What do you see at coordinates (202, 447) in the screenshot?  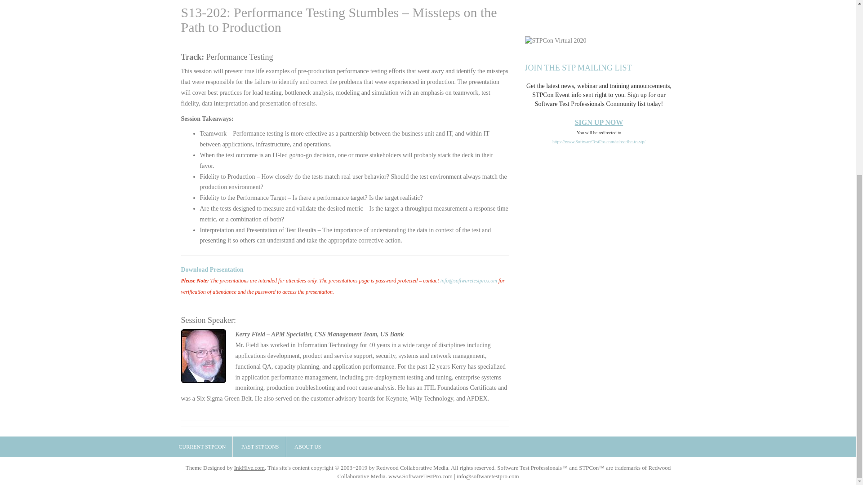 I see `CURRENT STPCON` at bounding box center [202, 447].